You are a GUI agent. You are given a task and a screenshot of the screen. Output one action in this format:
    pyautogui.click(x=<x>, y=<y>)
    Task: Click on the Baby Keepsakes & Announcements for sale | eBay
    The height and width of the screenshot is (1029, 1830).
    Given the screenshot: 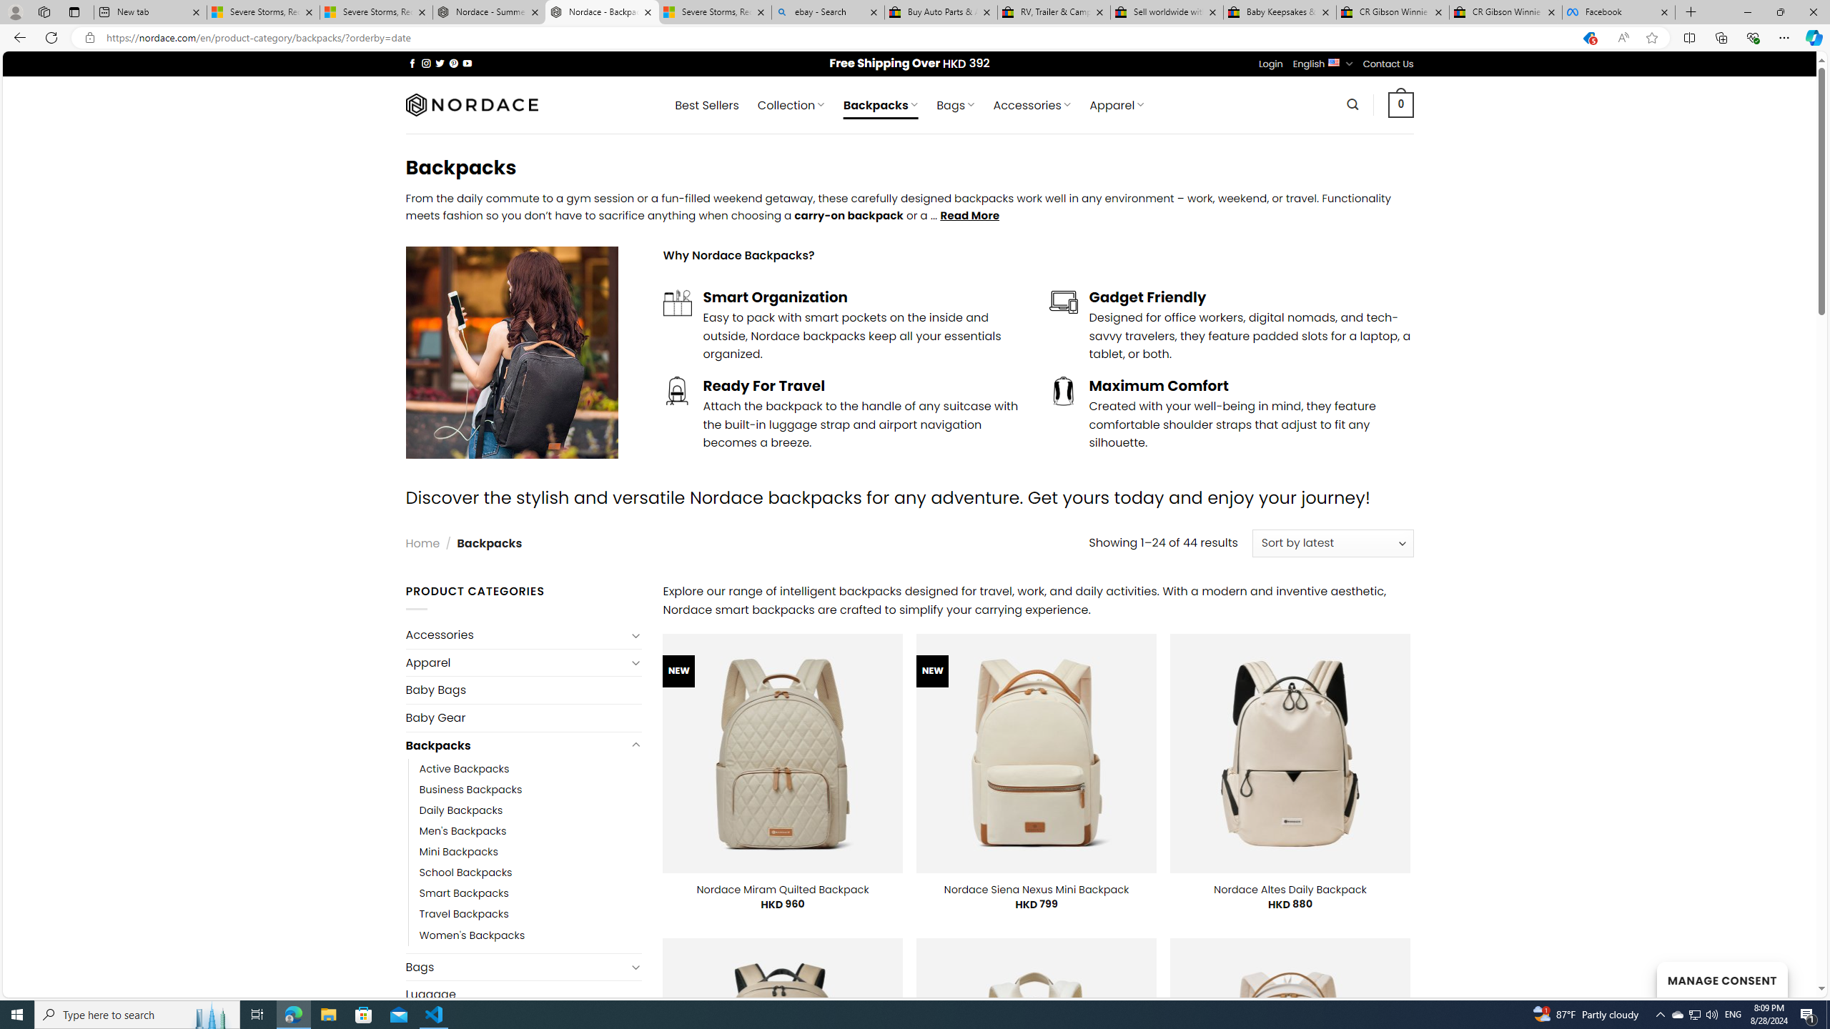 What is the action you would take?
    pyautogui.click(x=1280, y=12)
    